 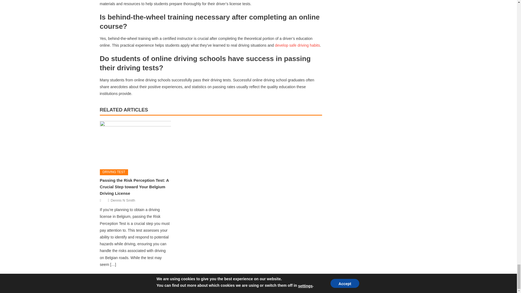 I want to click on DRIVING TEST, so click(x=114, y=172).